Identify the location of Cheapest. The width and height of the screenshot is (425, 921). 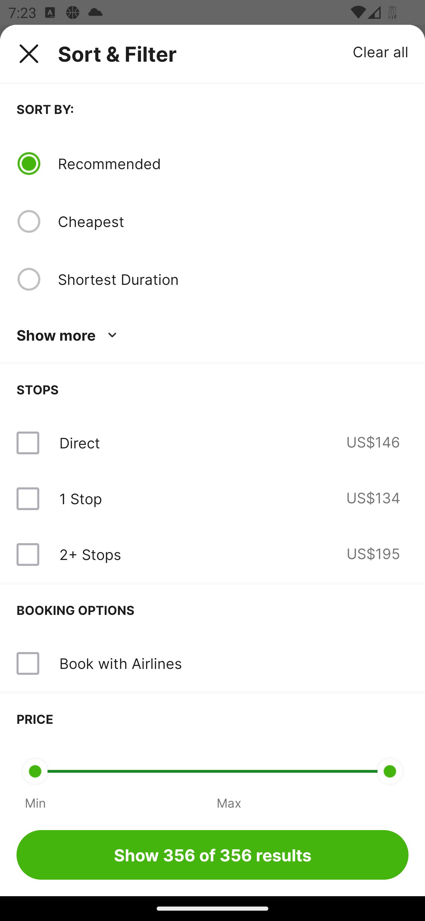
(233, 221).